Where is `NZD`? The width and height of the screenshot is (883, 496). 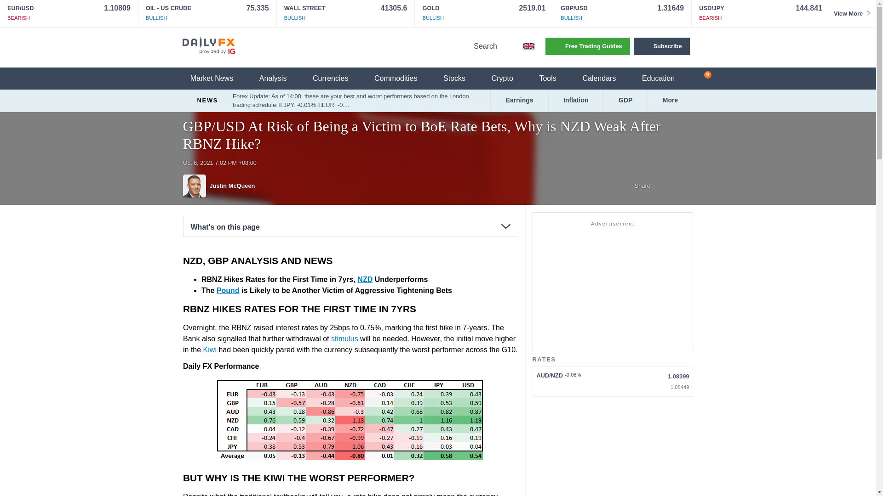
NZD is located at coordinates (365, 279).